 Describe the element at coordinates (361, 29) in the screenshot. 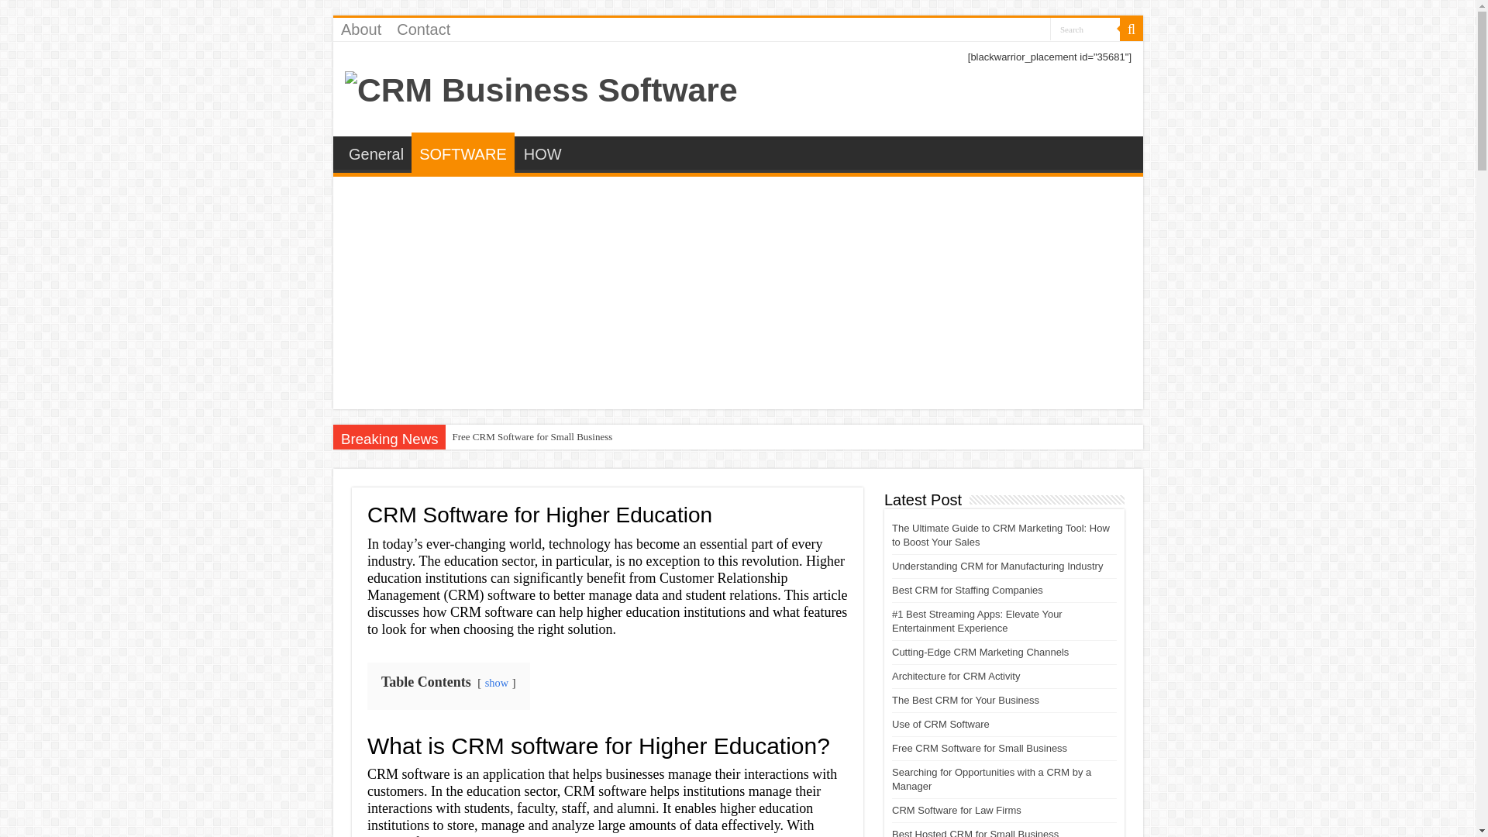

I see `About` at that location.